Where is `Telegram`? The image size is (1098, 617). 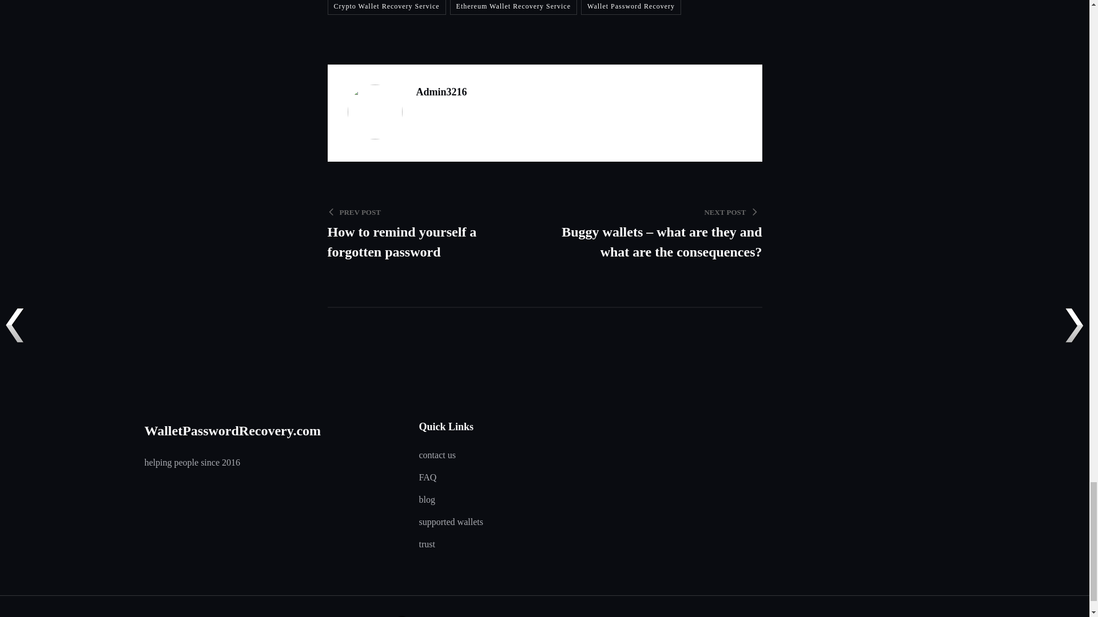 Telegram is located at coordinates (340, 615).